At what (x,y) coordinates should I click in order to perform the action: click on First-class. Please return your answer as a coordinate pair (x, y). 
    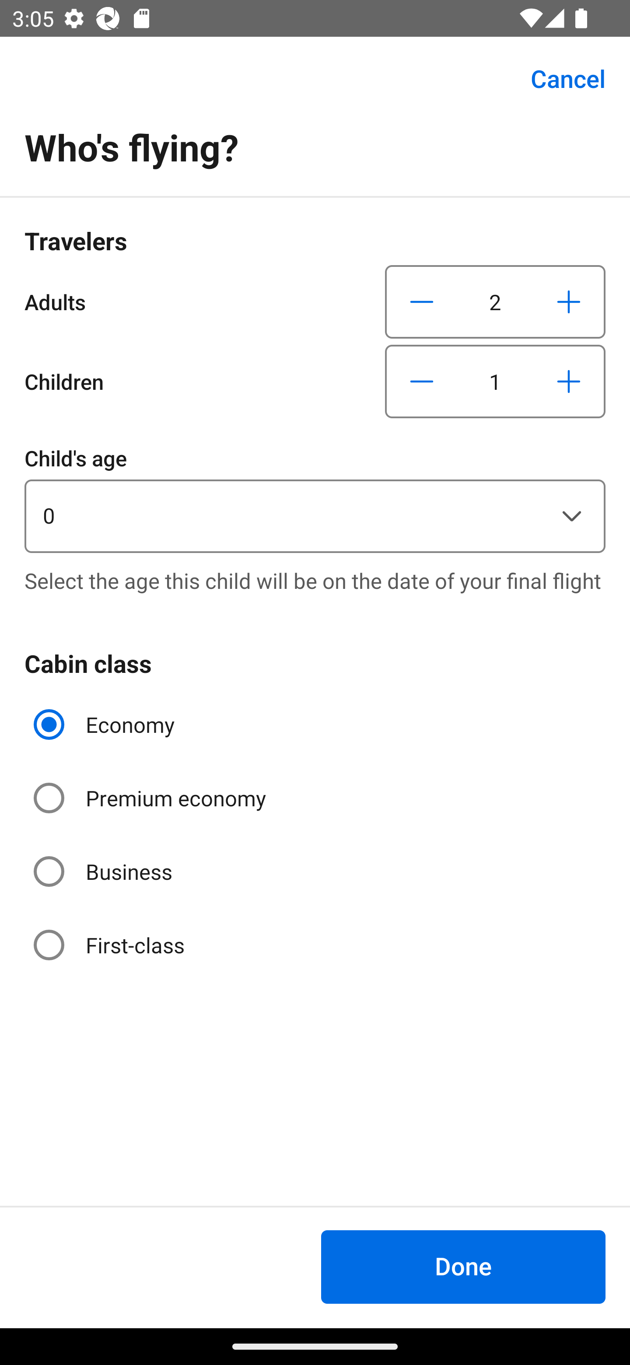
    Looking at the image, I should click on (110, 944).